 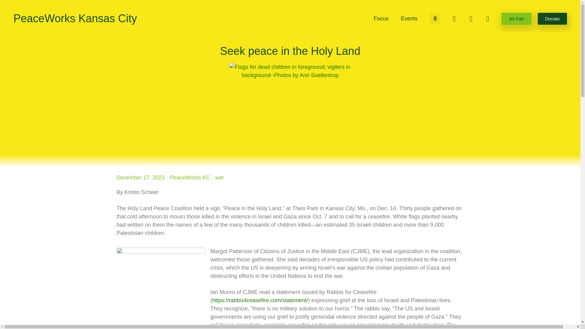 What do you see at coordinates (552, 19) in the screenshot?
I see `Donate` at bounding box center [552, 19].